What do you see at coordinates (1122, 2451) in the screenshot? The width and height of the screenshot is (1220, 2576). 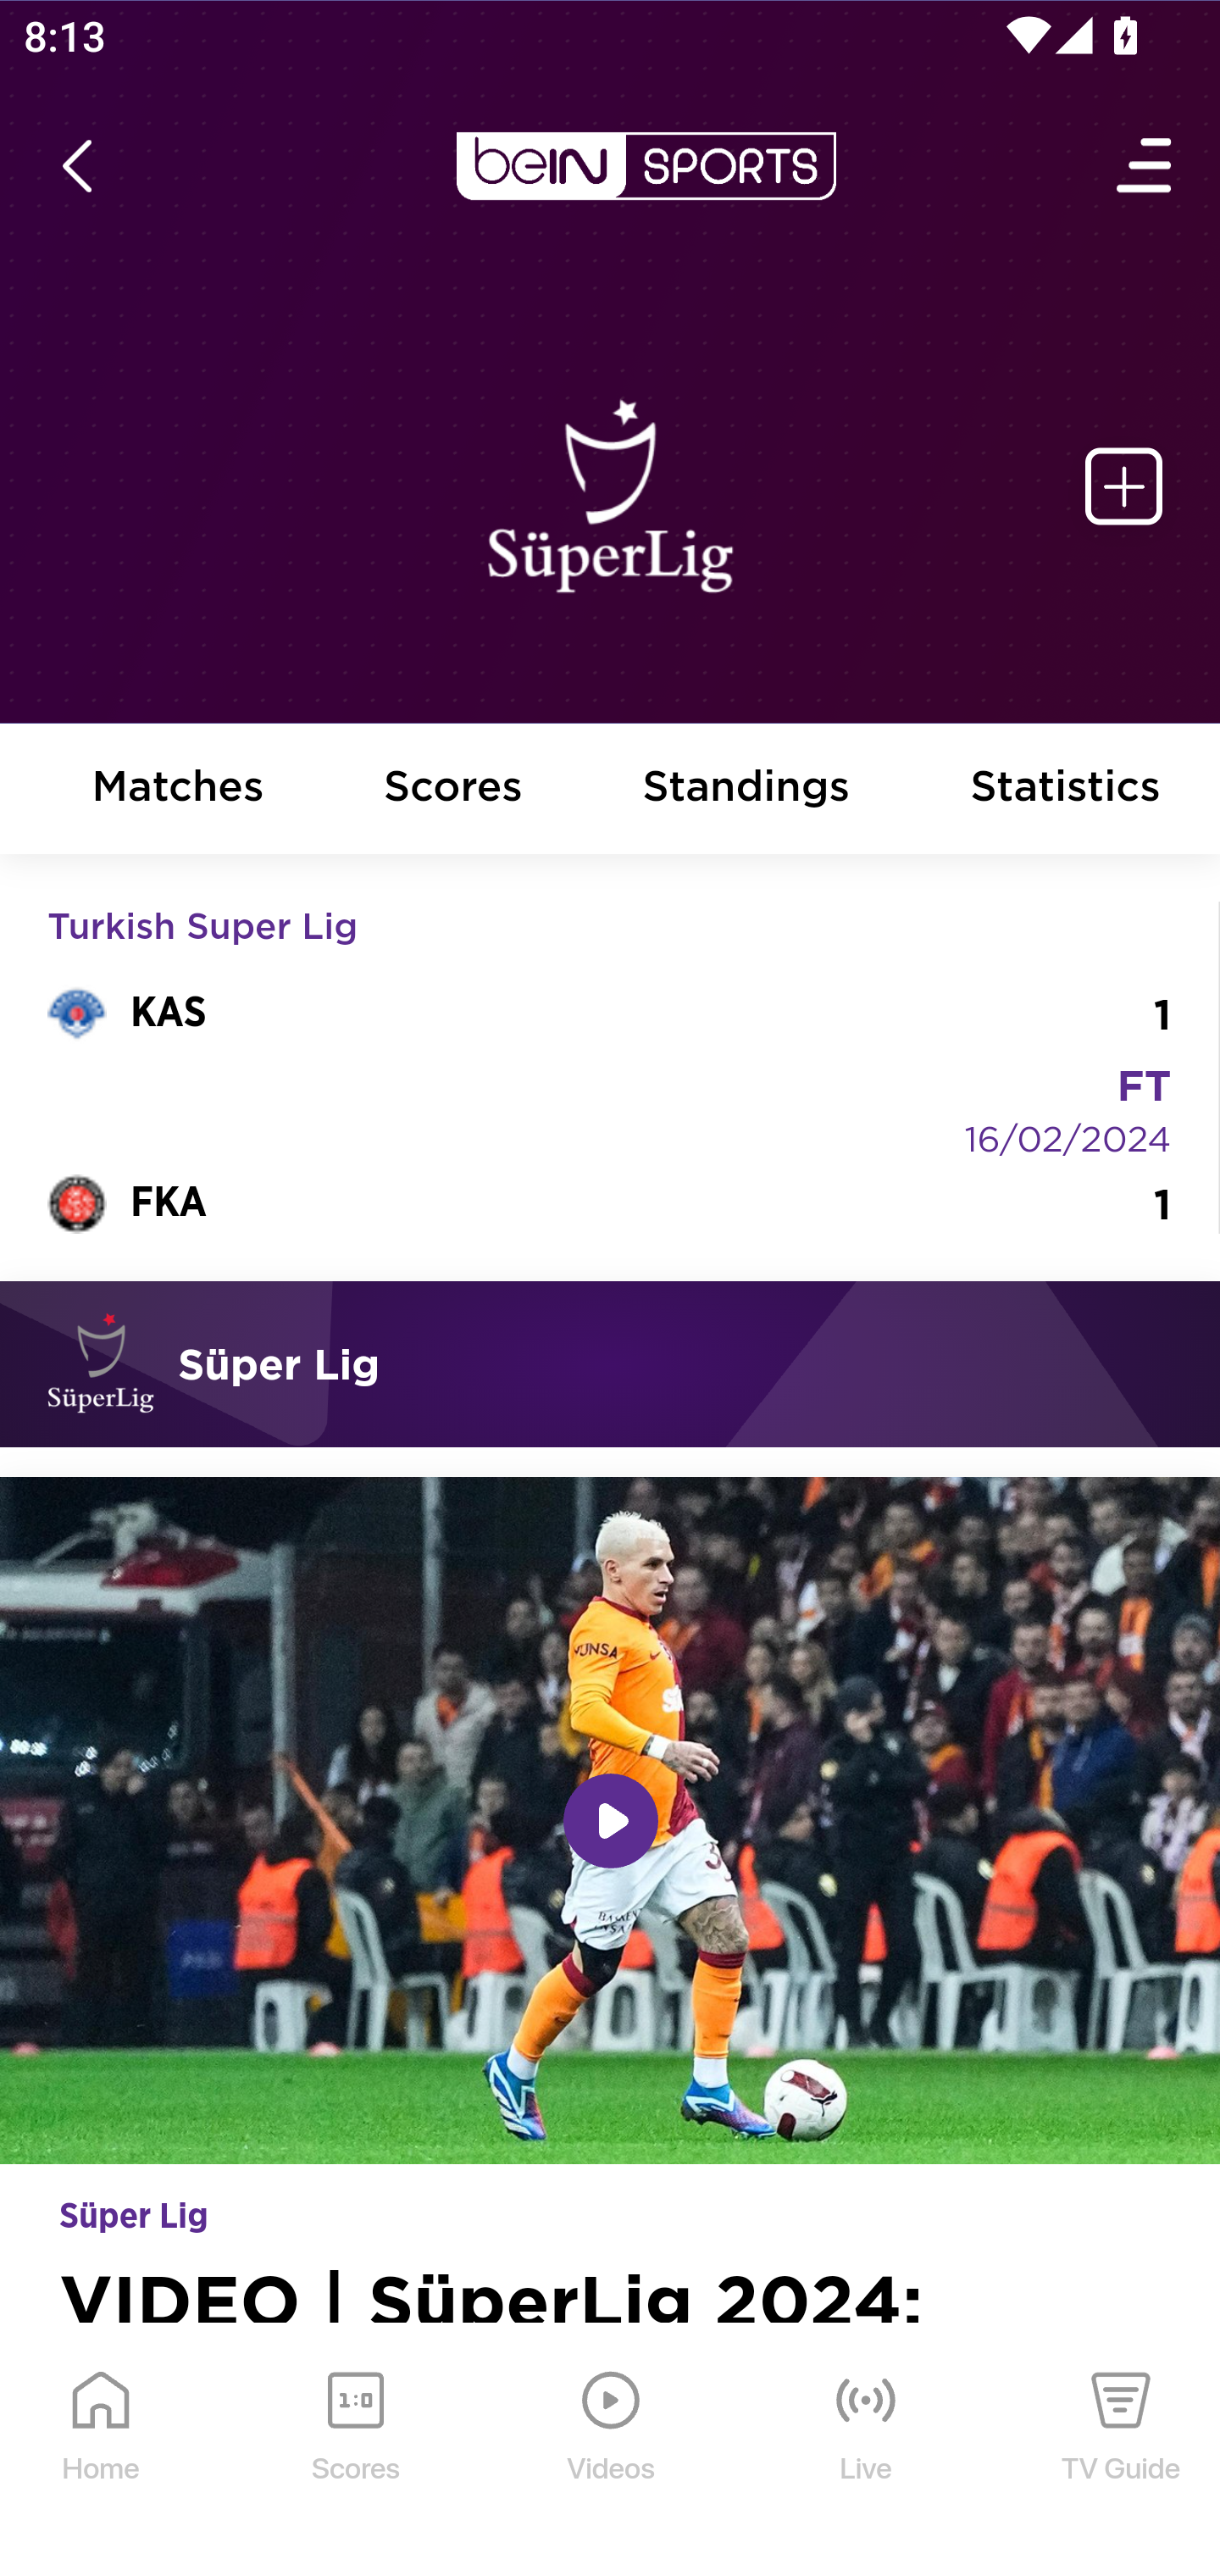 I see `TV Guide TV Guide Icon TV Guide` at bounding box center [1122, 2451].